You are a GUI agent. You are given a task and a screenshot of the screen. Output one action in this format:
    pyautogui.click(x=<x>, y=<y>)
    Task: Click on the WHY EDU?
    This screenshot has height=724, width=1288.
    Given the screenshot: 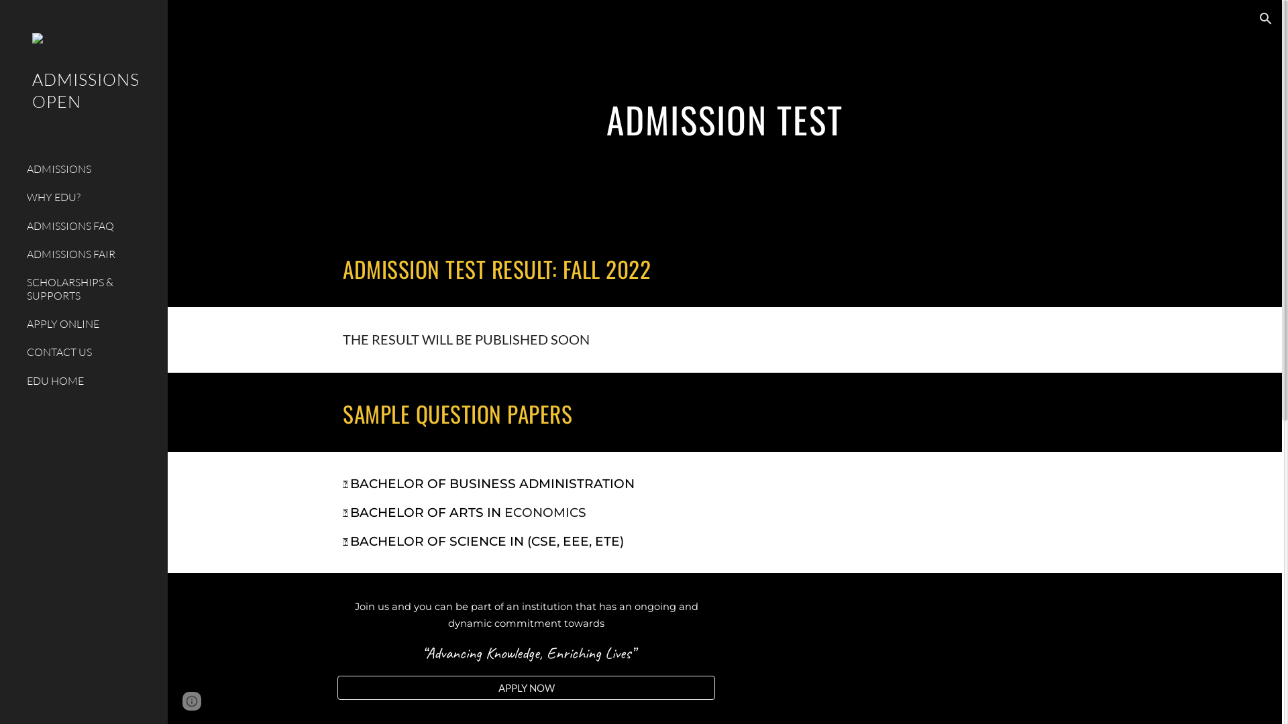 What is the action you would take?
    pyautogui.click(x=92, y=198)
    